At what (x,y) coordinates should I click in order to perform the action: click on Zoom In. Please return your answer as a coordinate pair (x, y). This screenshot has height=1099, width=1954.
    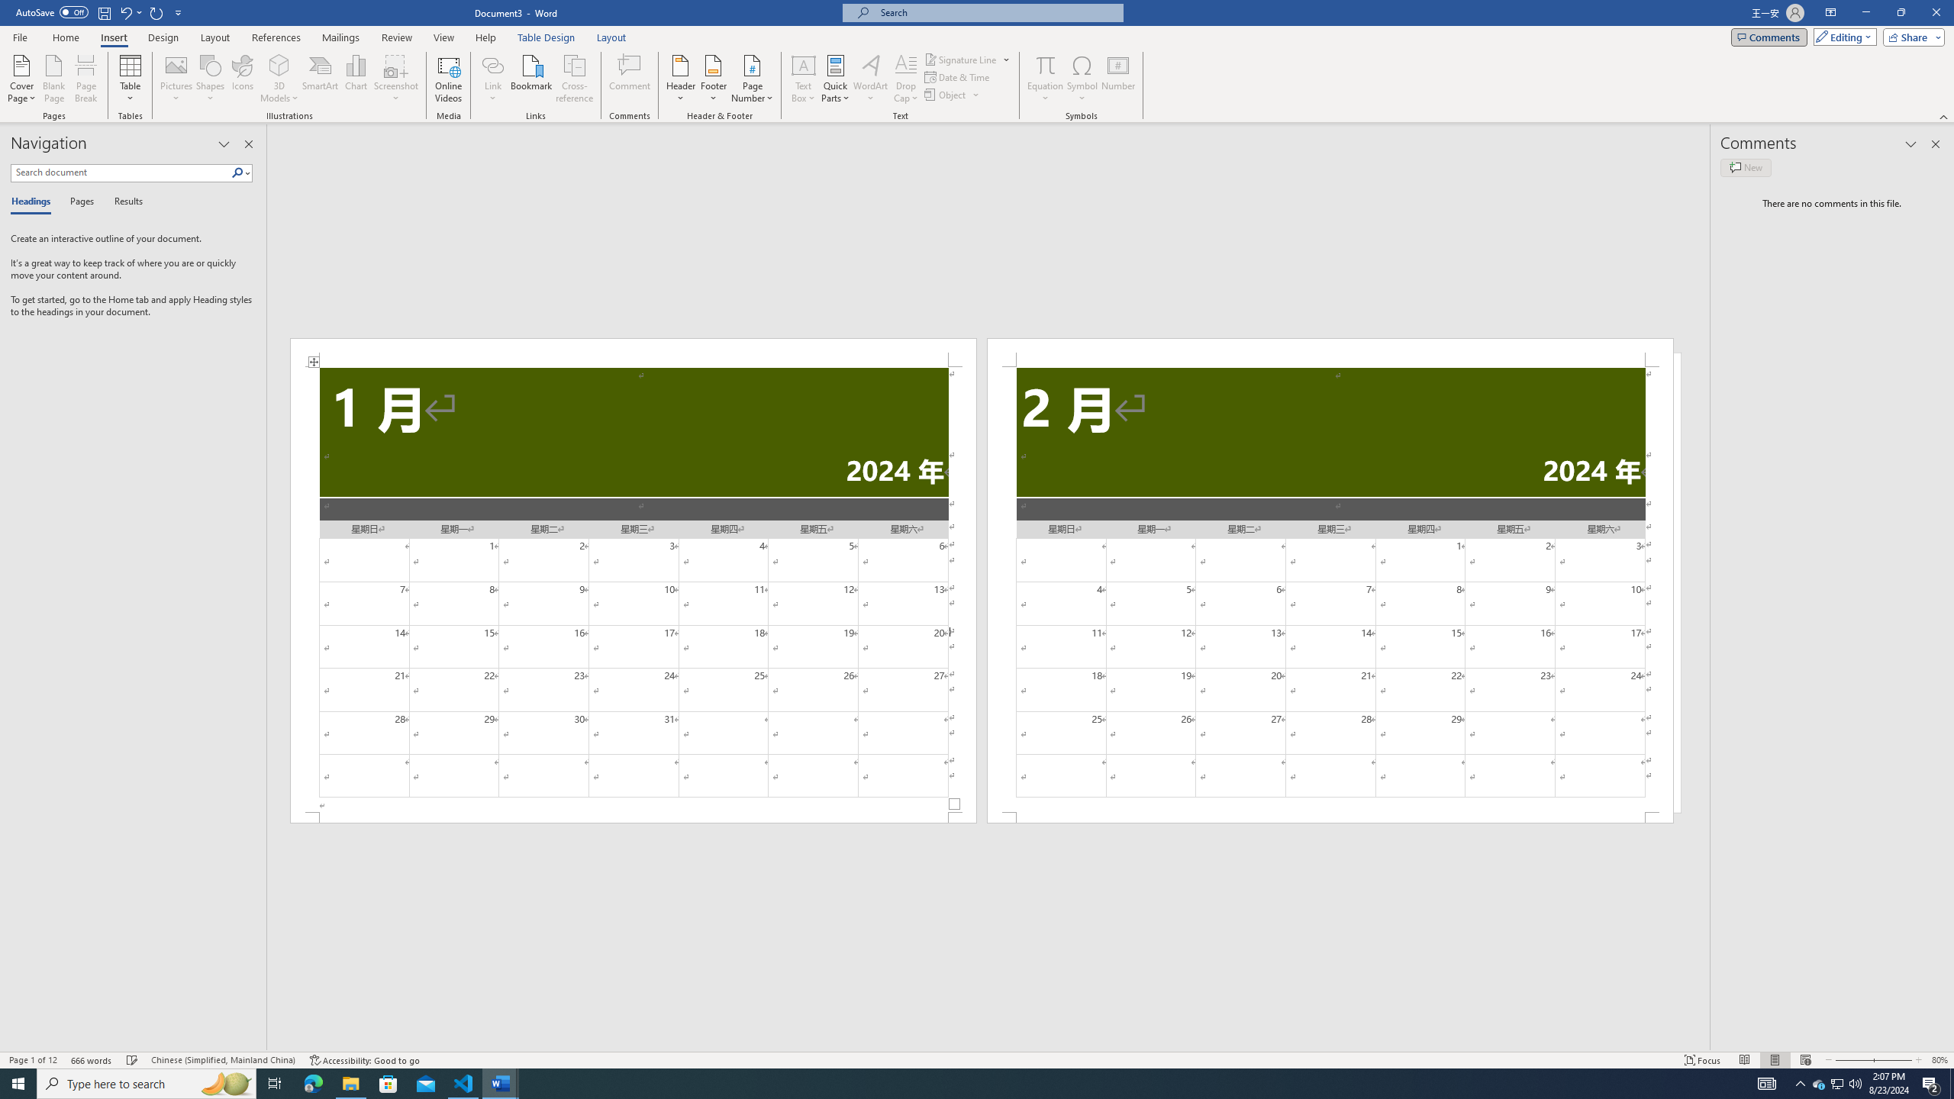
    Looking at the image, I should click on (1890, 1060).